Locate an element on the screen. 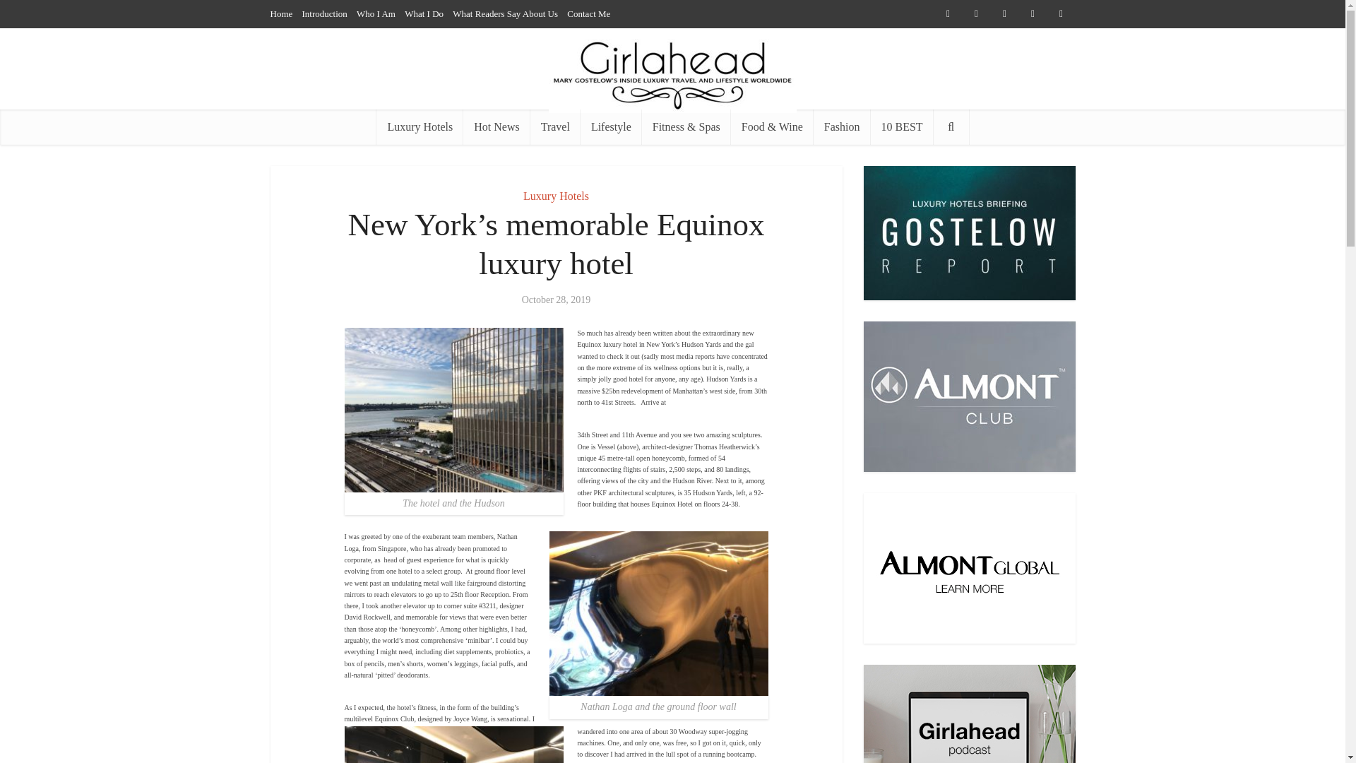 Image resolution: width=1356 pixels, height=763 pixels. Luxury Hotels is located at coordinates (420, 127).